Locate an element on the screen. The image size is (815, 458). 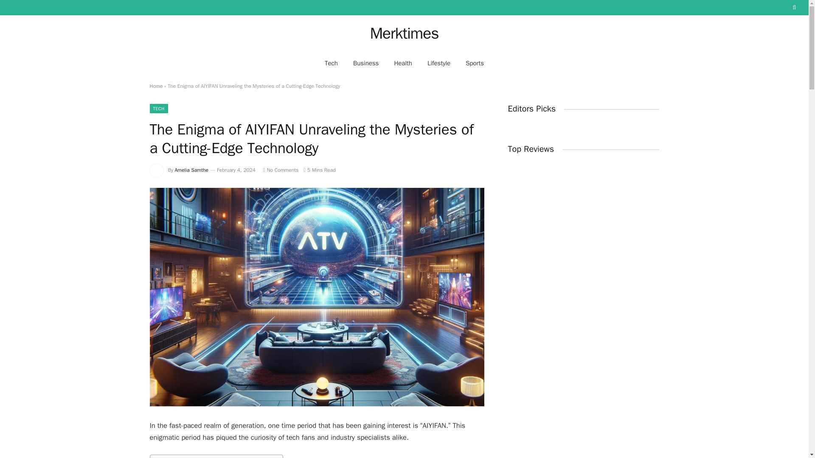
Merktimes is located at coordinates (404, 33).